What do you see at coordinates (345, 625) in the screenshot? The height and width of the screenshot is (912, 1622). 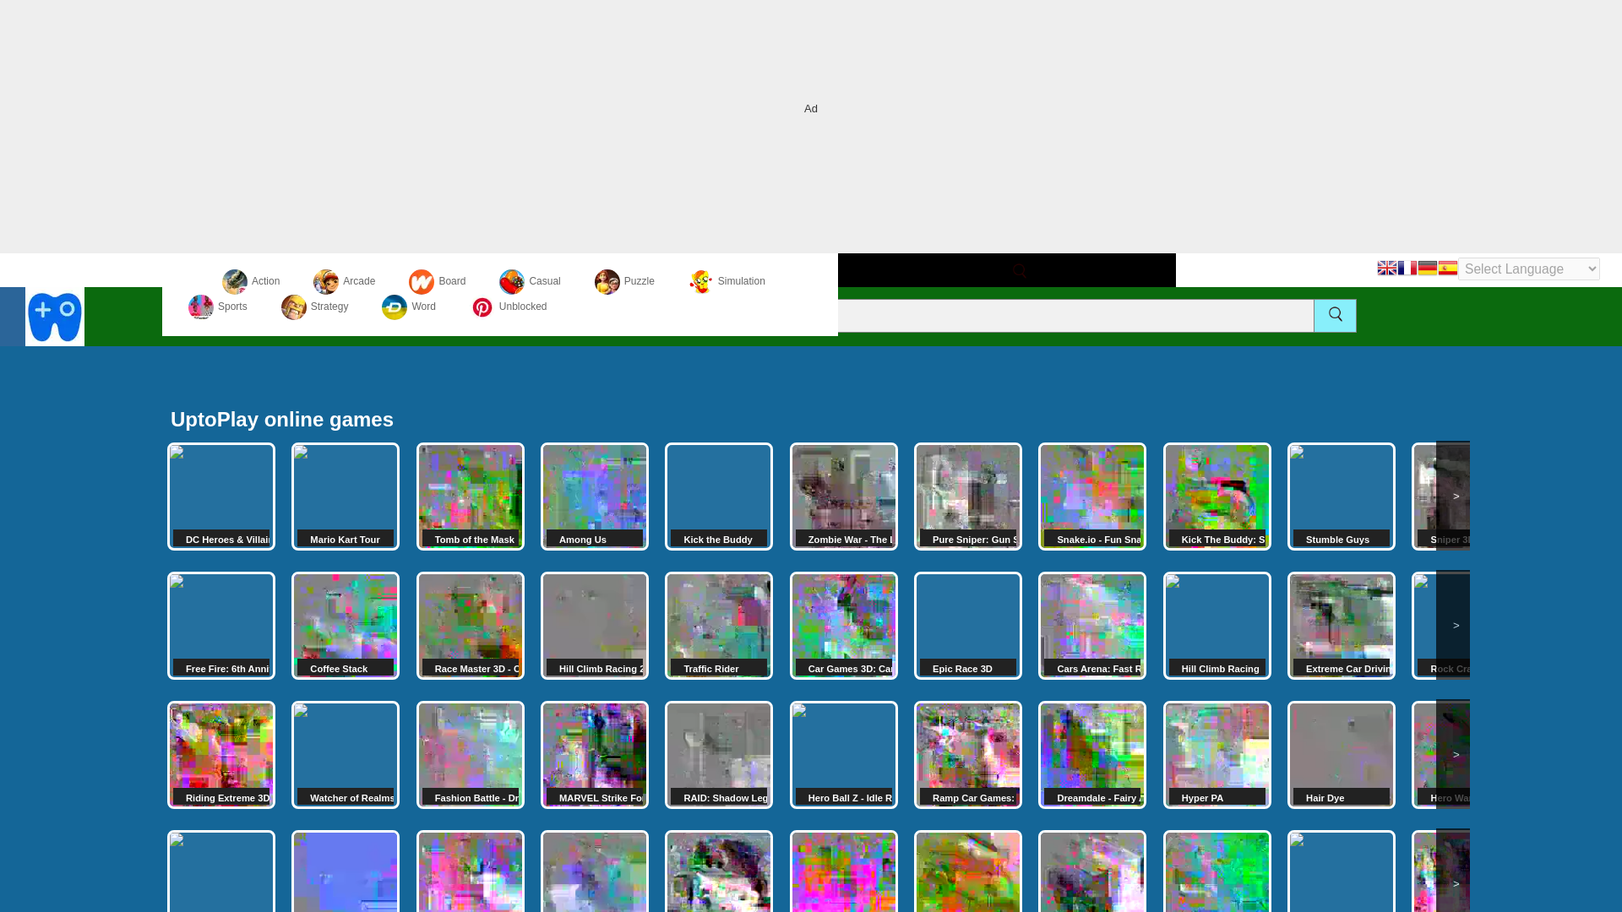 I see `Coffee Stack` at bounding box center [345, 625].